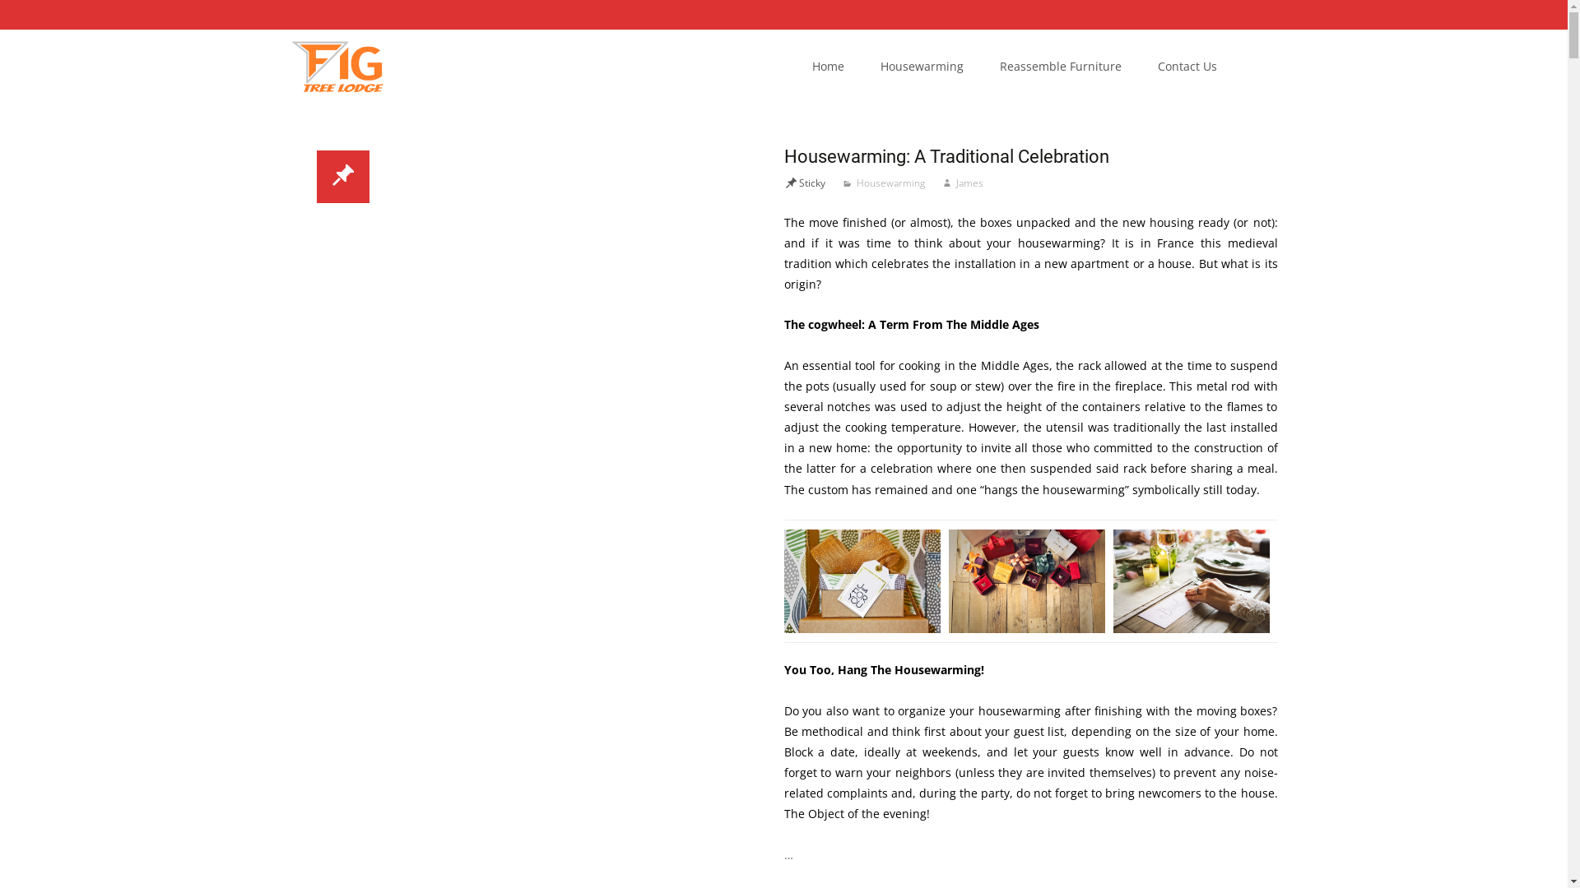 The image size is (1580, 888). What do you see at coordinates (323, 62) in the screenshot?
I see `Fig Tree Lodge` at bounding box center [323, 62].